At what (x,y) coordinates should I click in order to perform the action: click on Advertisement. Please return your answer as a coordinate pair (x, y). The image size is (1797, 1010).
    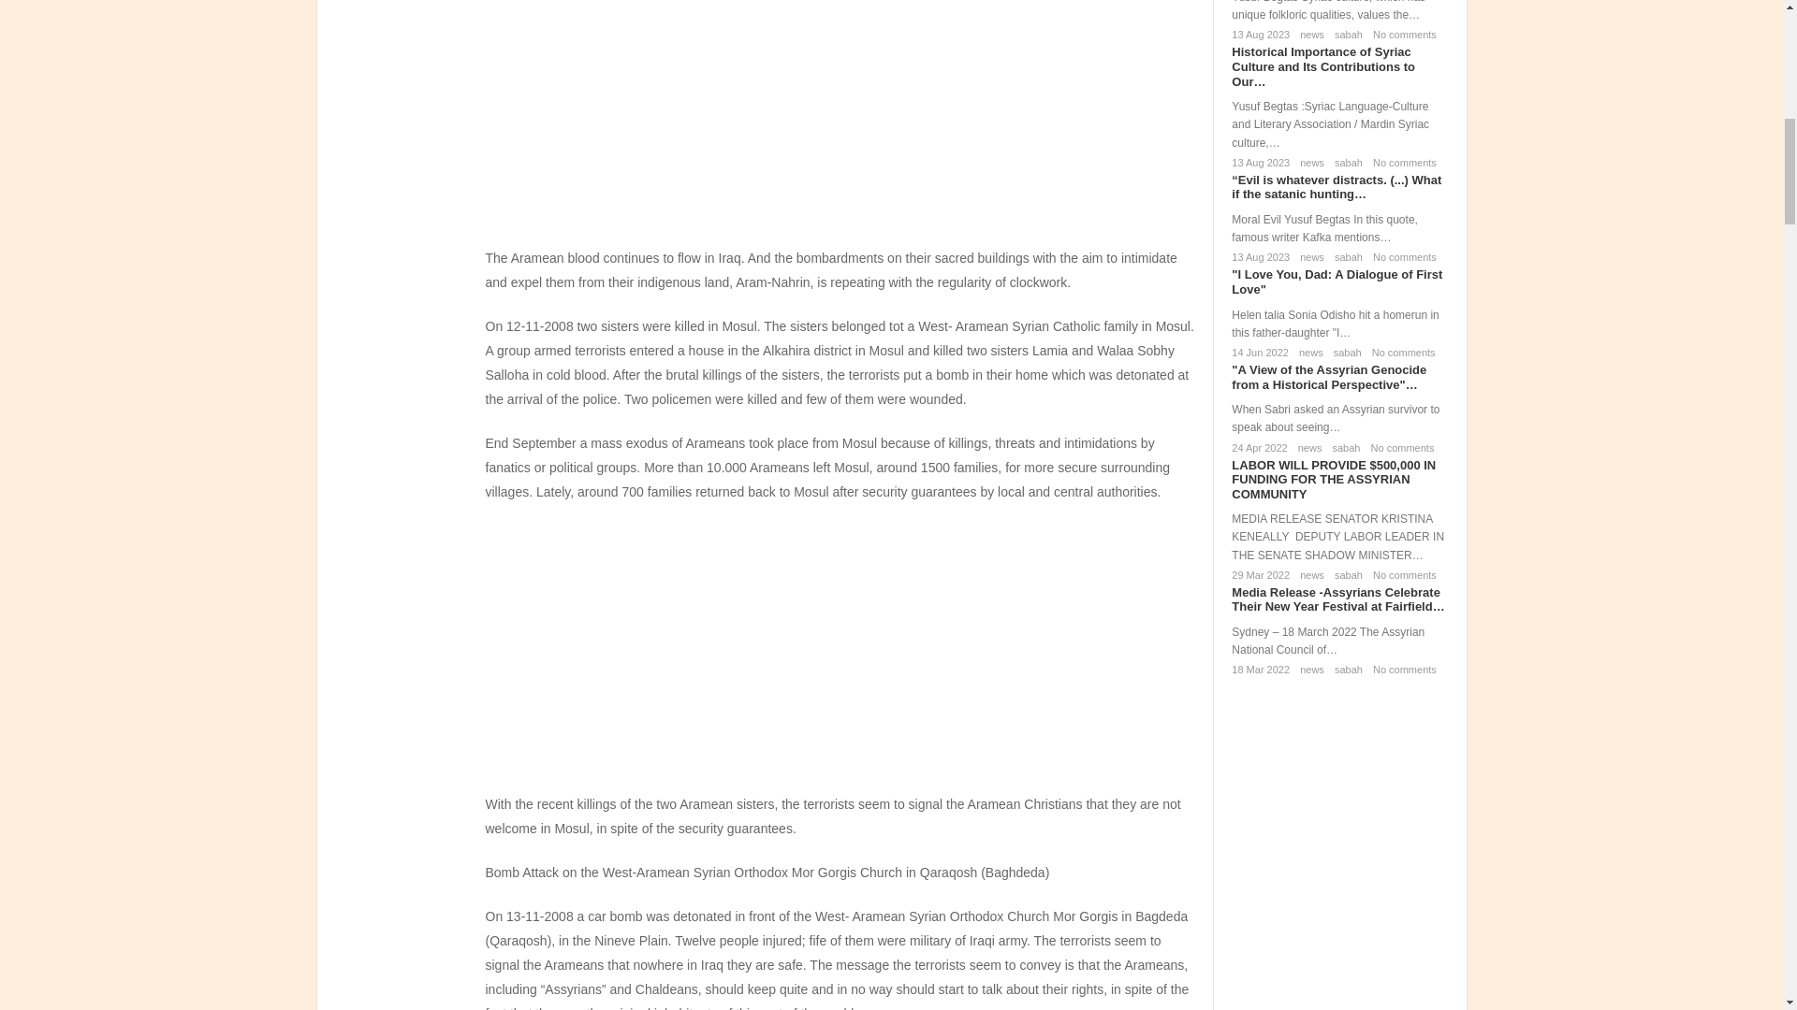
    Looking at the image, I should click on (840, 120).